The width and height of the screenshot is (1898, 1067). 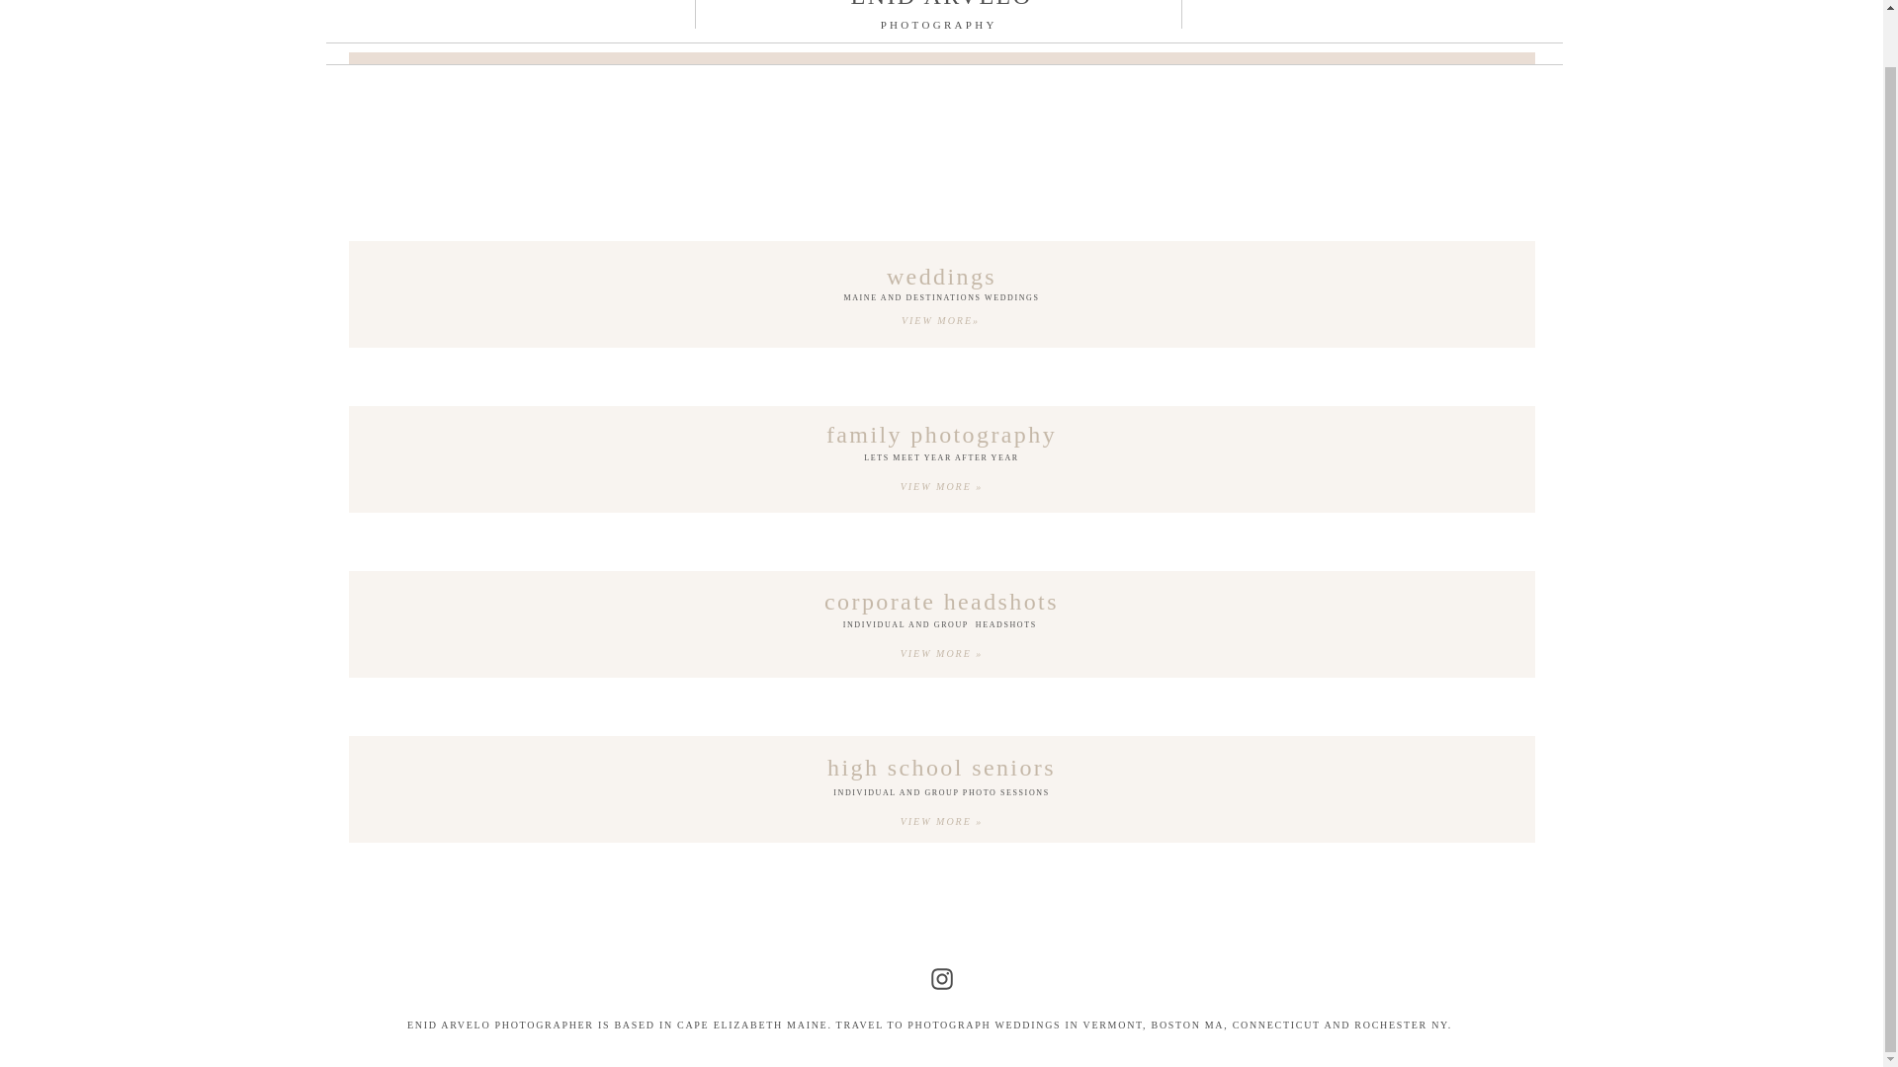 What do you see at coordinates (941, 627) in the screenshot?
I see `INDIVIDUAL AND GROUP  HEADSHOTS ` at bounding box center [941, 627].